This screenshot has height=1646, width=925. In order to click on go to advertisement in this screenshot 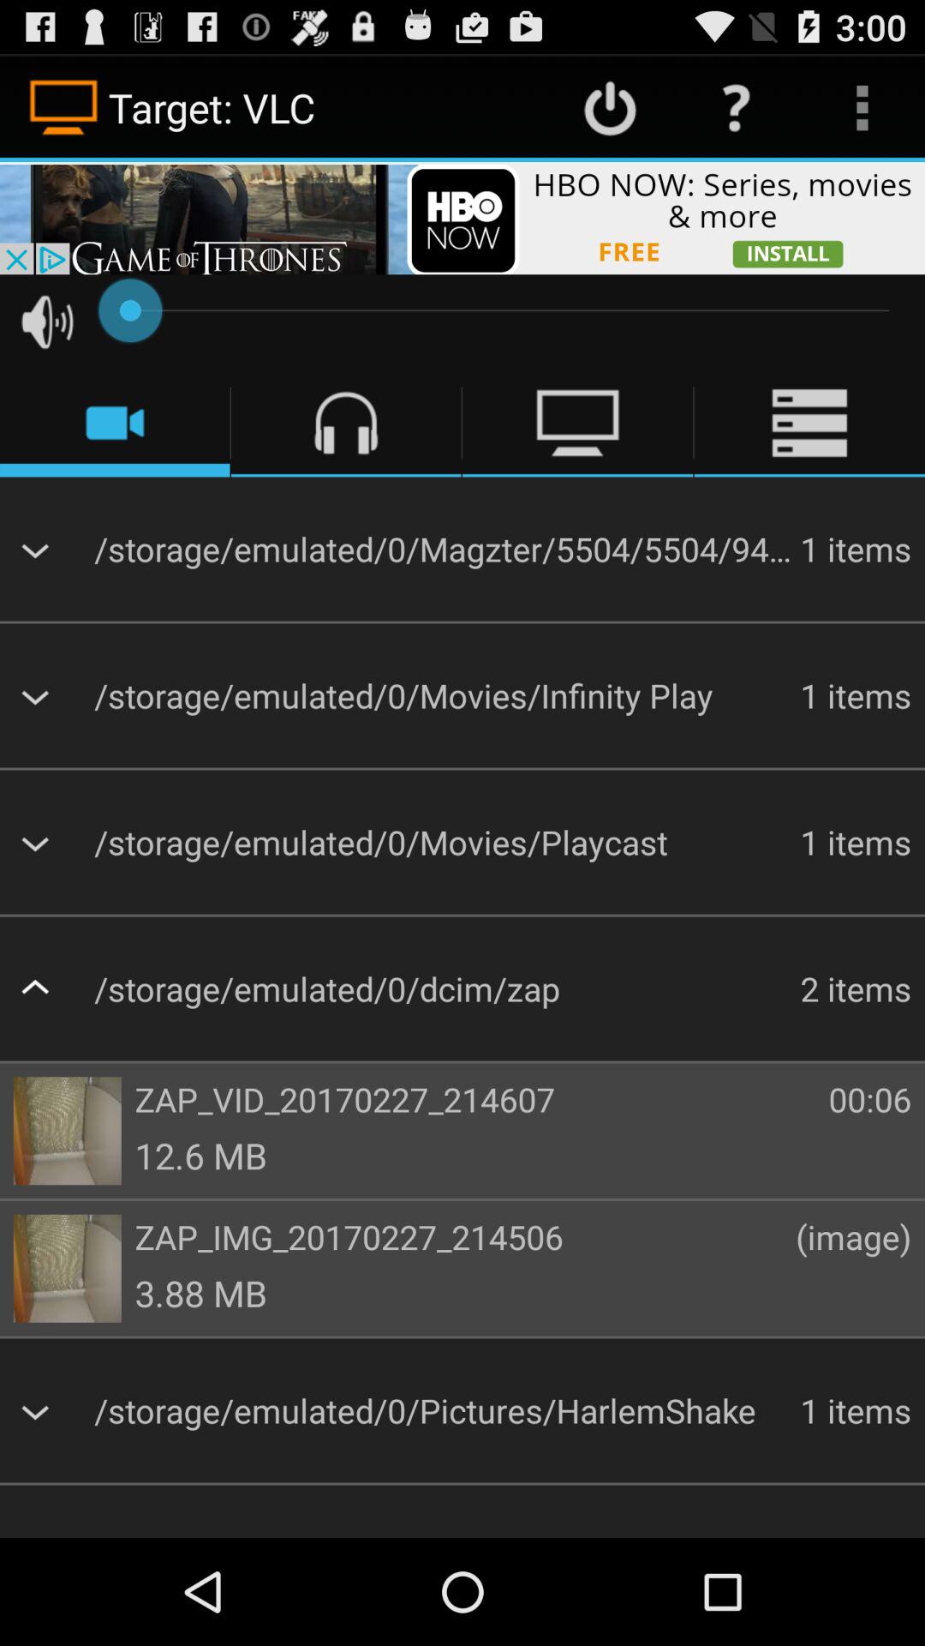, I will do `click(462, 218)`.